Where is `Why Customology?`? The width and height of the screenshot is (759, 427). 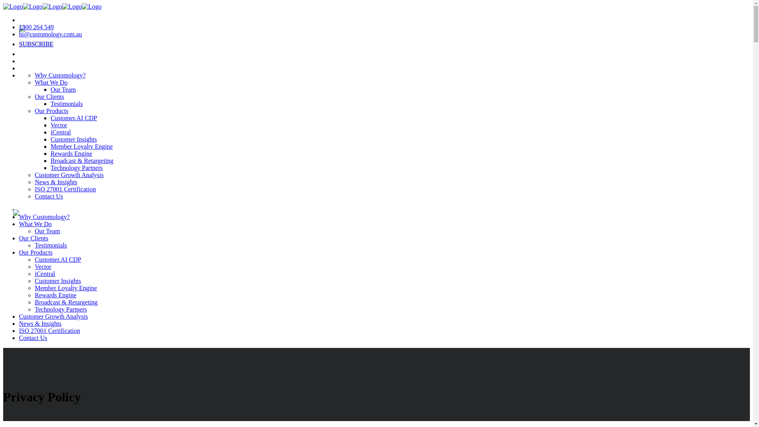 Why Customology? is located at coordinates (60, 75).